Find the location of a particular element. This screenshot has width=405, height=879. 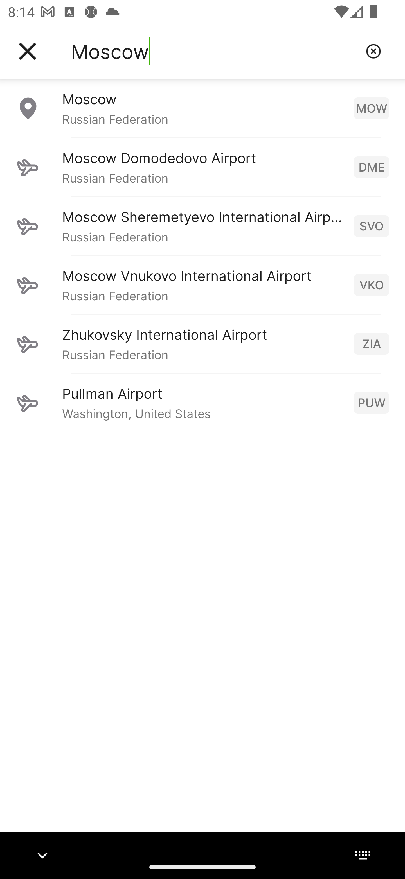

Pullman Airport Washington, United States PUW is located at coordinates (202, 402).